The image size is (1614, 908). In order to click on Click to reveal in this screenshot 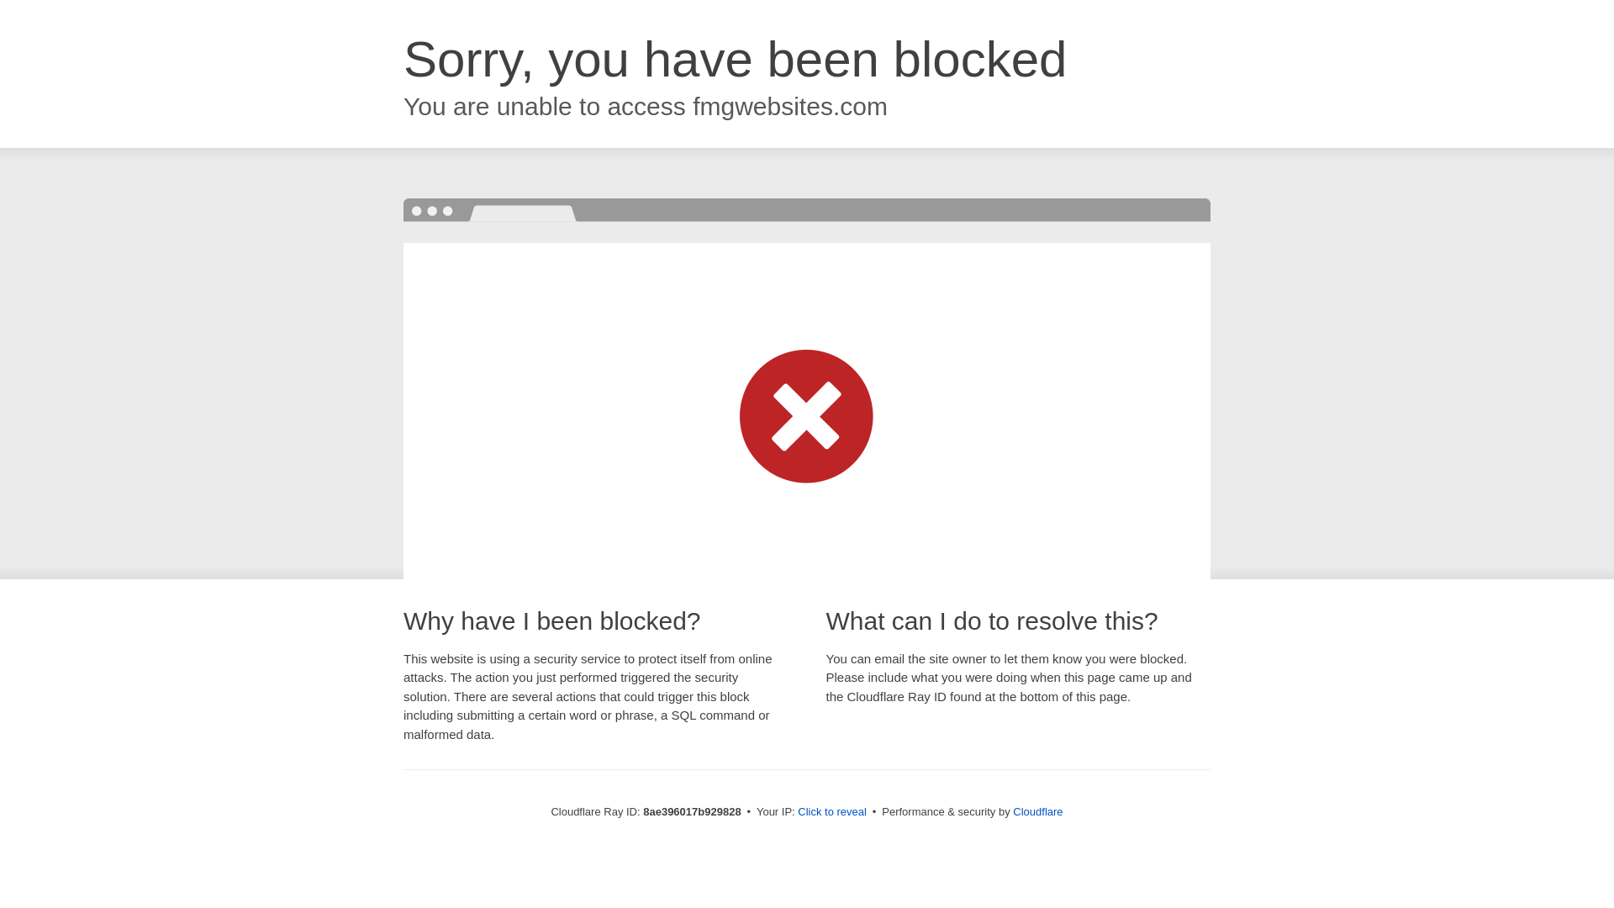, I will do `click(832, 812)`.